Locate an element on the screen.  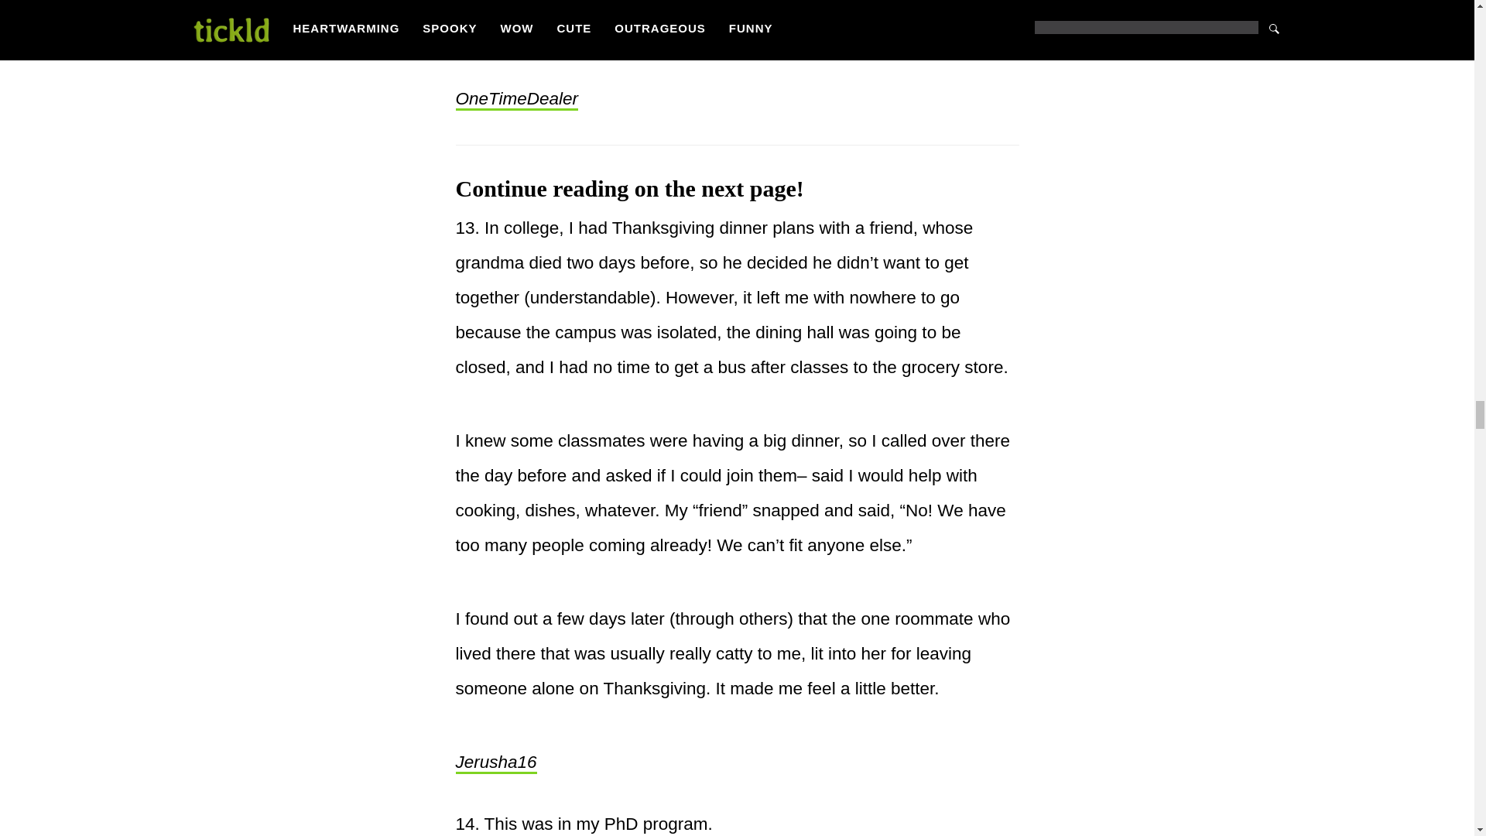
Jerusha16 is located at coordinates (495, 763).